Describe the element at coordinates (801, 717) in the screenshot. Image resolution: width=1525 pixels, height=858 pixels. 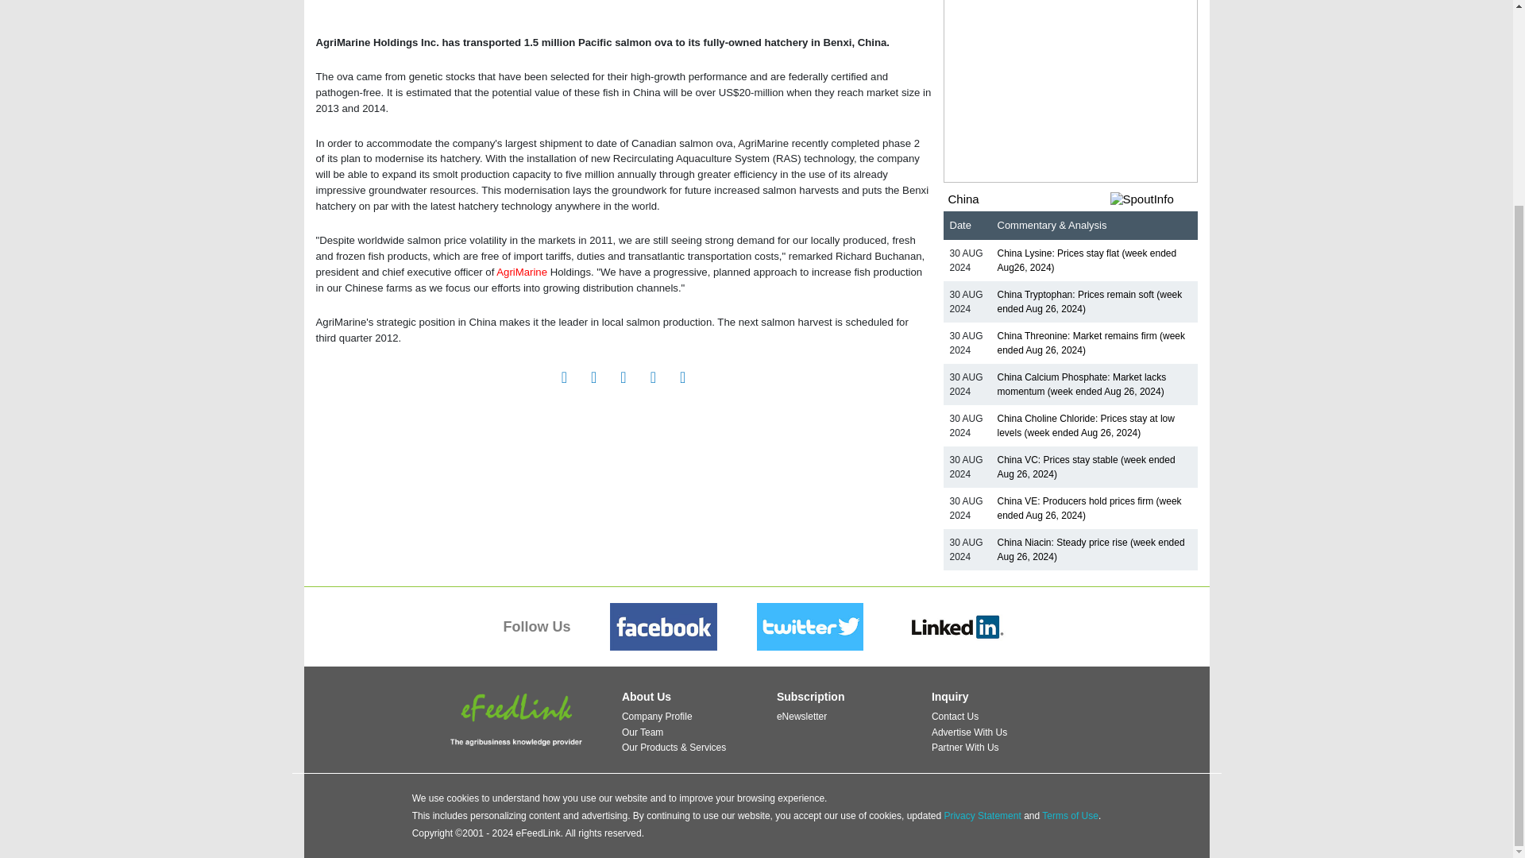
I see `eNewsletter` at that location.